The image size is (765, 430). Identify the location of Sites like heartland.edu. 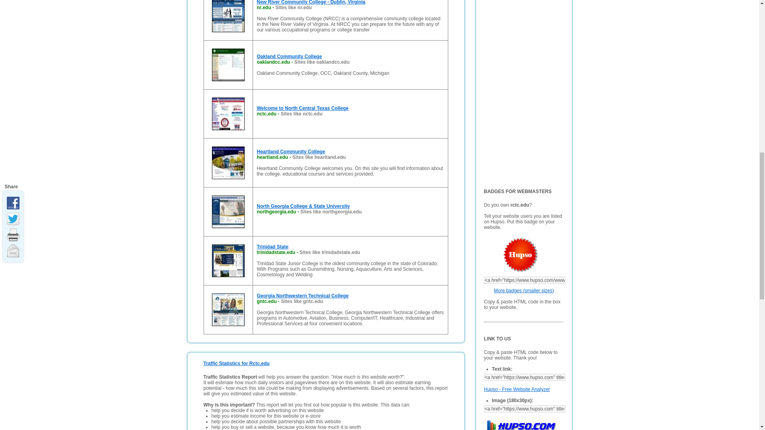
(319, 157).